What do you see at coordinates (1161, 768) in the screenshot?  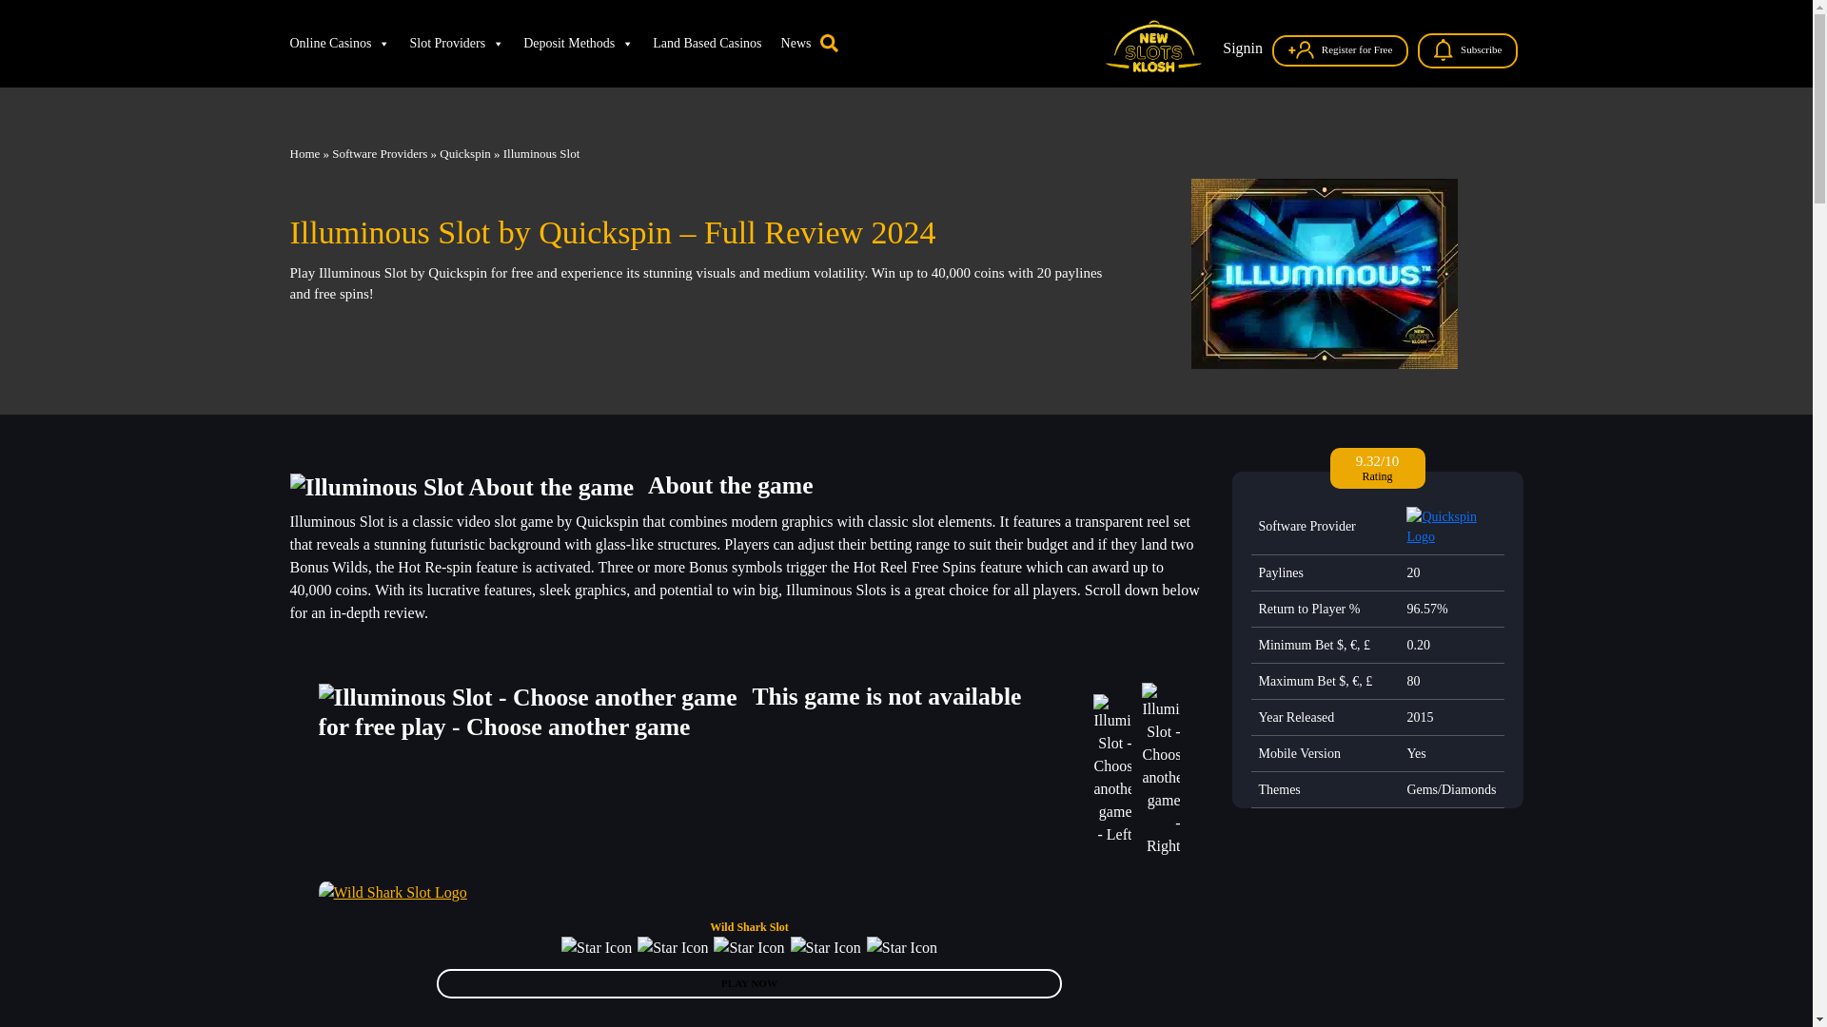 I see `Illuminous Slot - Choose another game - Right` at bounding box center [1161, 768].